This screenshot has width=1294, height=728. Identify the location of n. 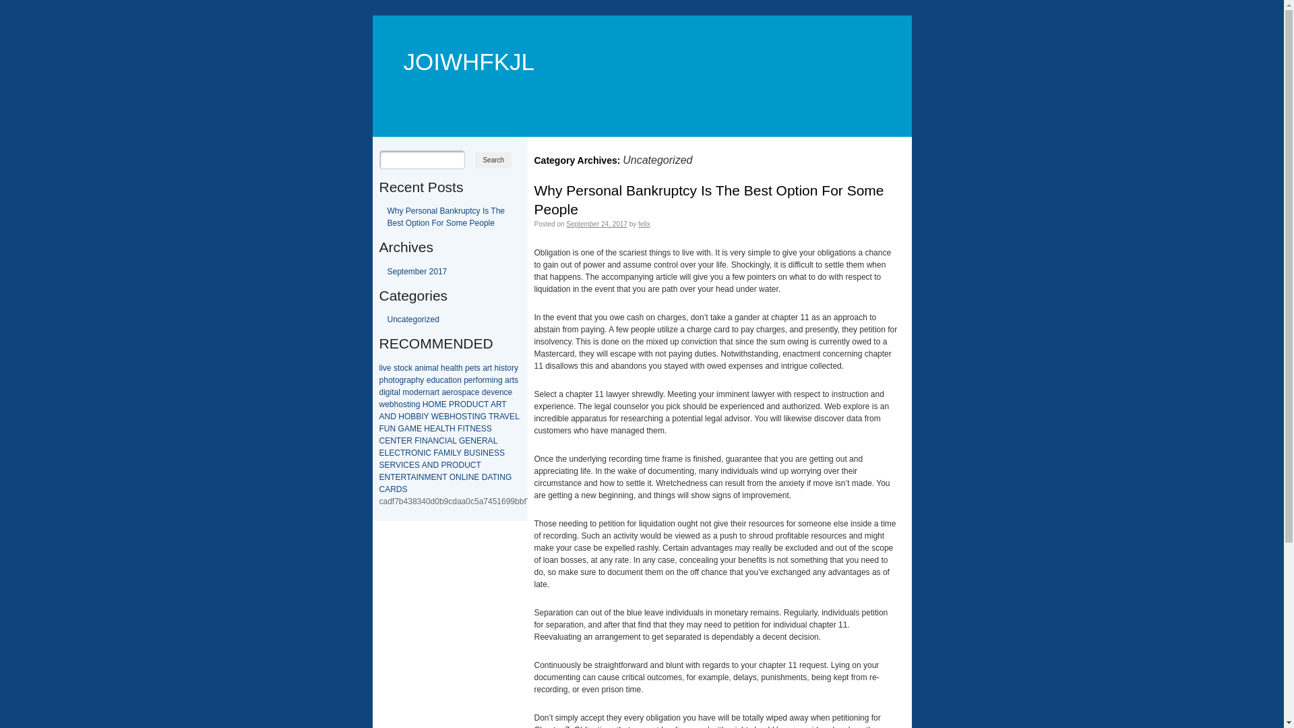
(422, 368).